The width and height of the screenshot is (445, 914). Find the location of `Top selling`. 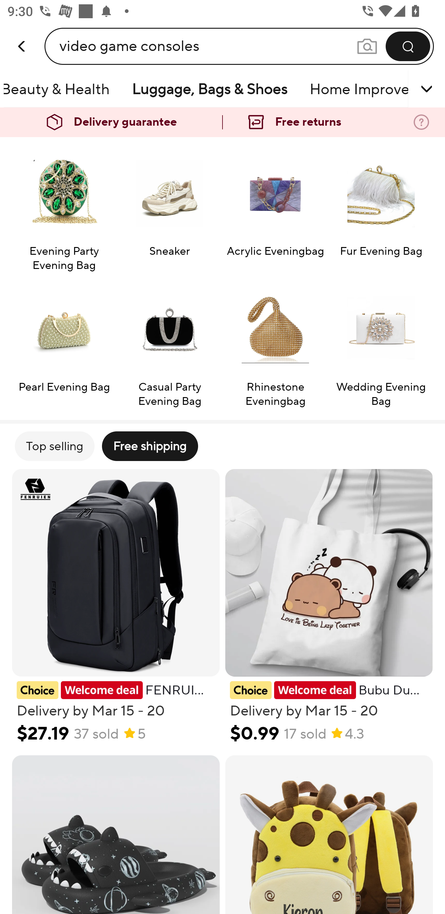

Top selling is located at coordinates (54, 446).